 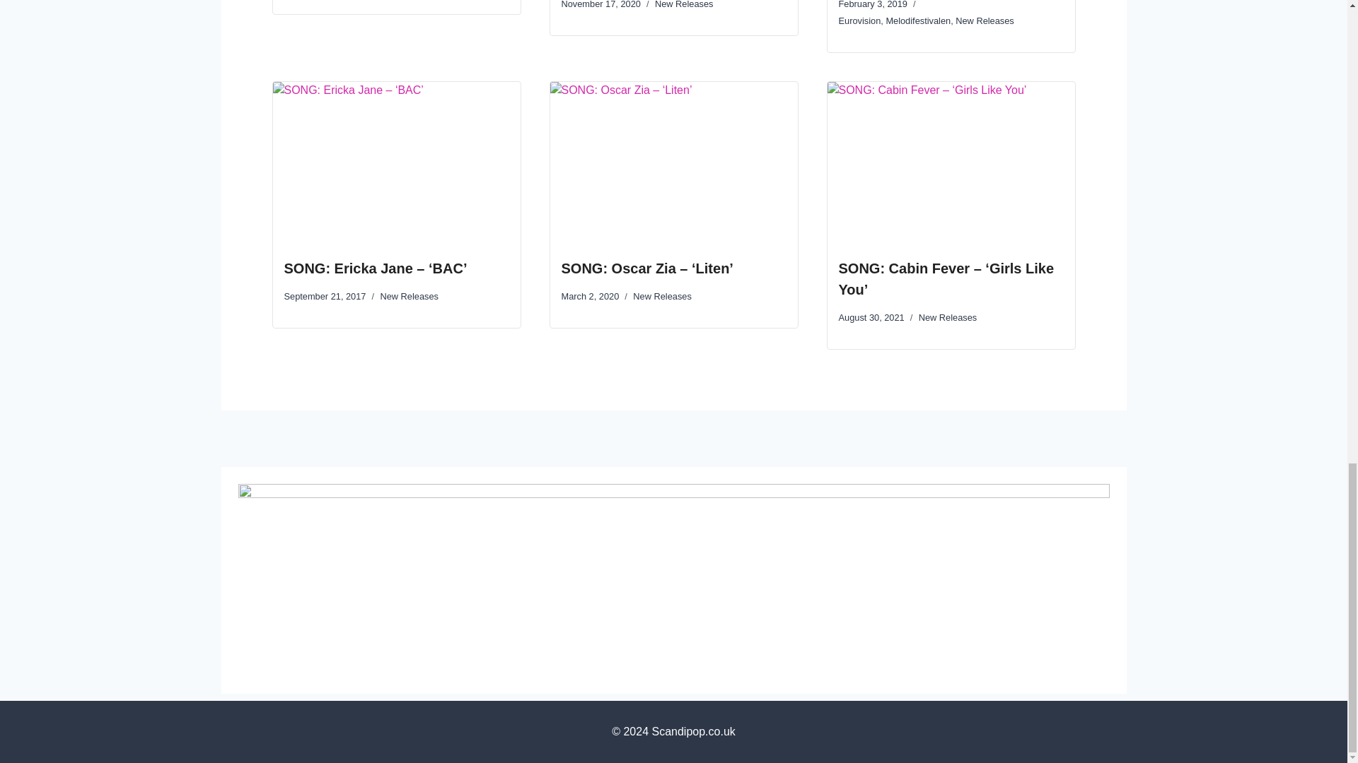 What do you see at coordinates (684, 4) in the screenshot?
I see `New Releases` at bounding box center [684, 4].